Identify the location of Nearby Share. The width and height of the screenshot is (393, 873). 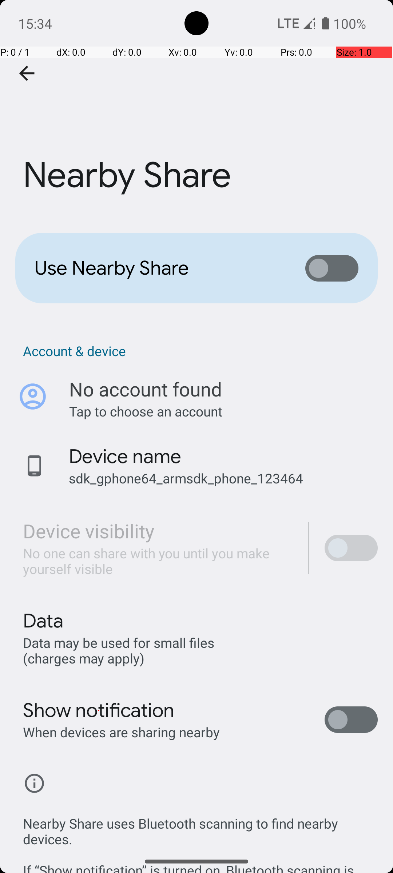
(196, 109).